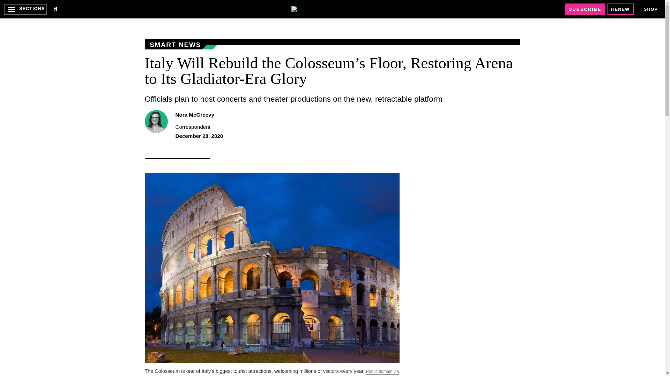 The height and width of the screenshot is (376, 670). What do you see at coordinates (651, 9) in the screenshot?
I see `SHOP` at bounding box center [651, 9].